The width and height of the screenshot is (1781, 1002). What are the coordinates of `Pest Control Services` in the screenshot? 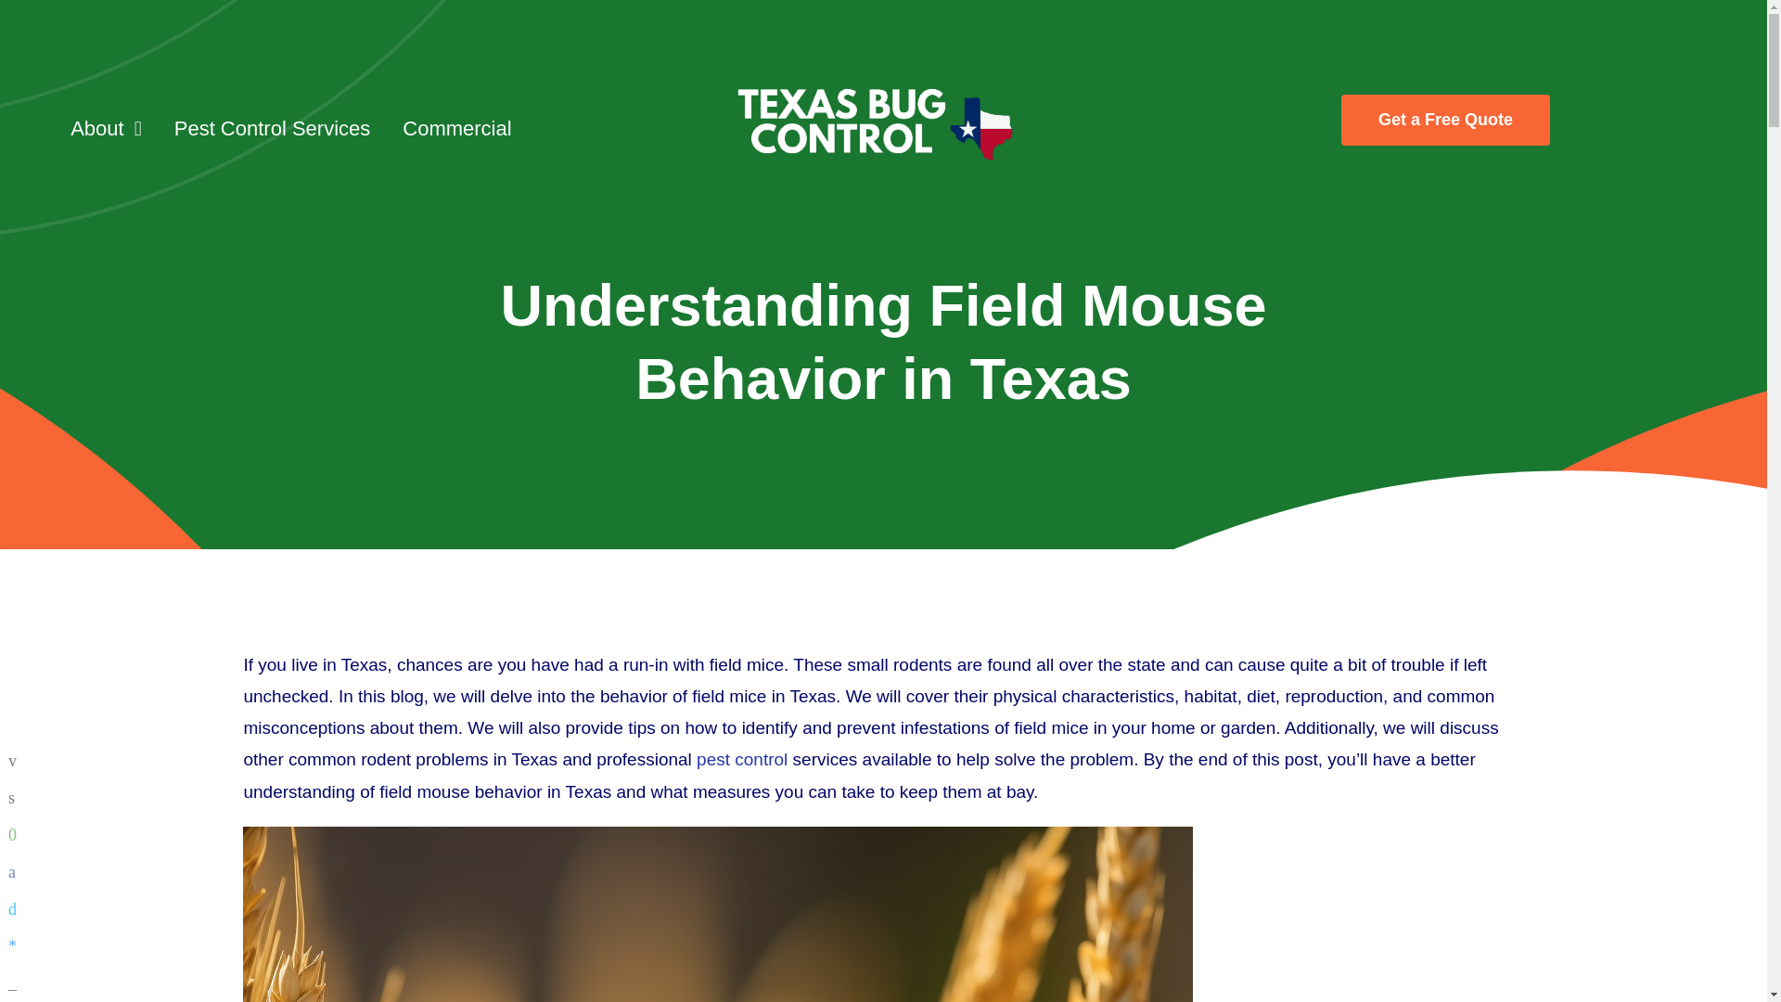 It's located at (273, 130).